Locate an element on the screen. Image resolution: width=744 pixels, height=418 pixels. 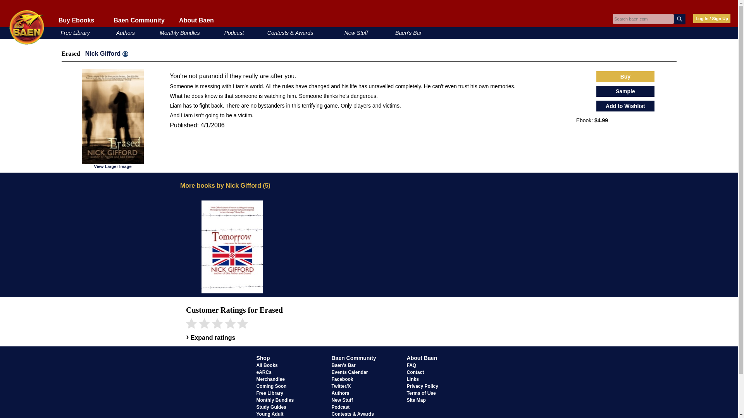
Monthly Bundles is located at coordinates (180, 33).